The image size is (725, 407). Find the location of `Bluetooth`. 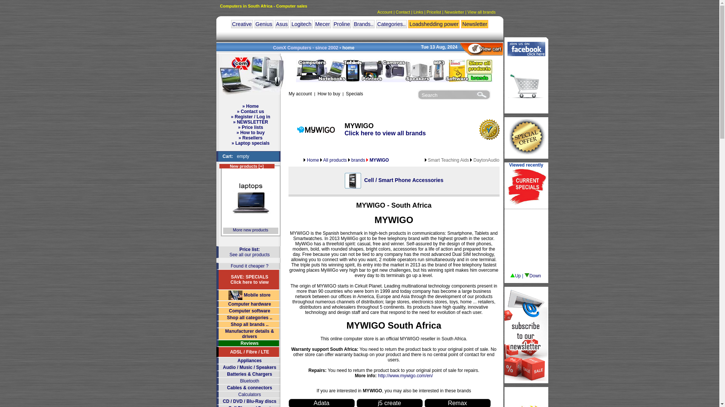

Bluetooth is located at coordinates (250, 381).